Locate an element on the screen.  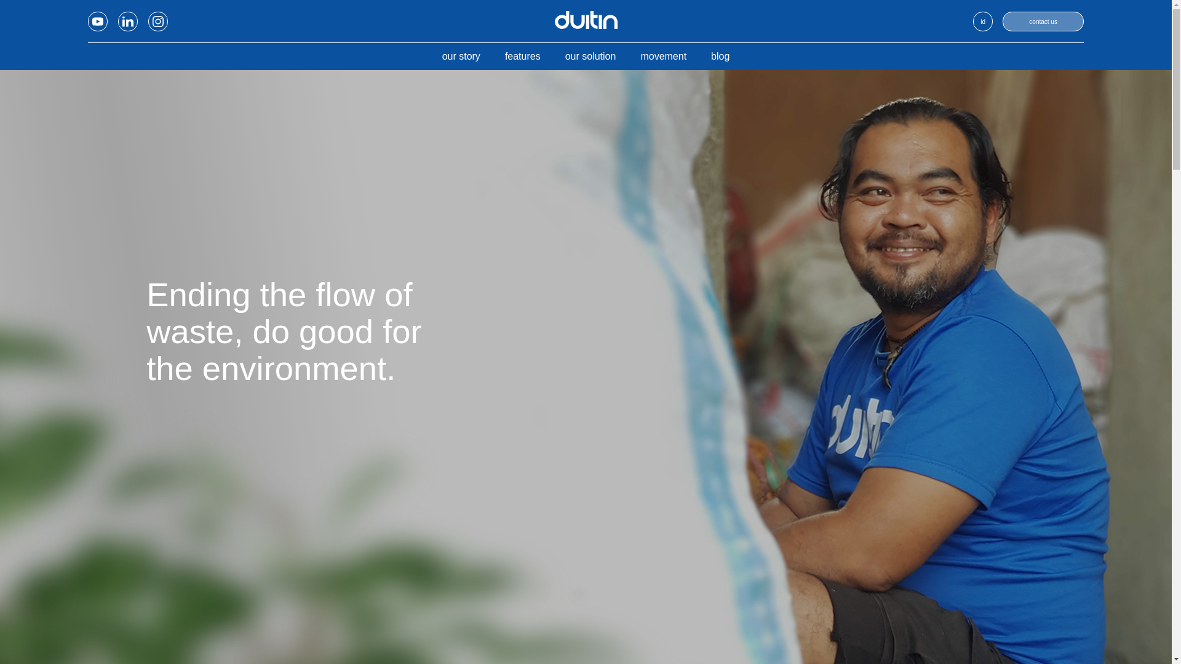
features is located at coordinates (523, 57).